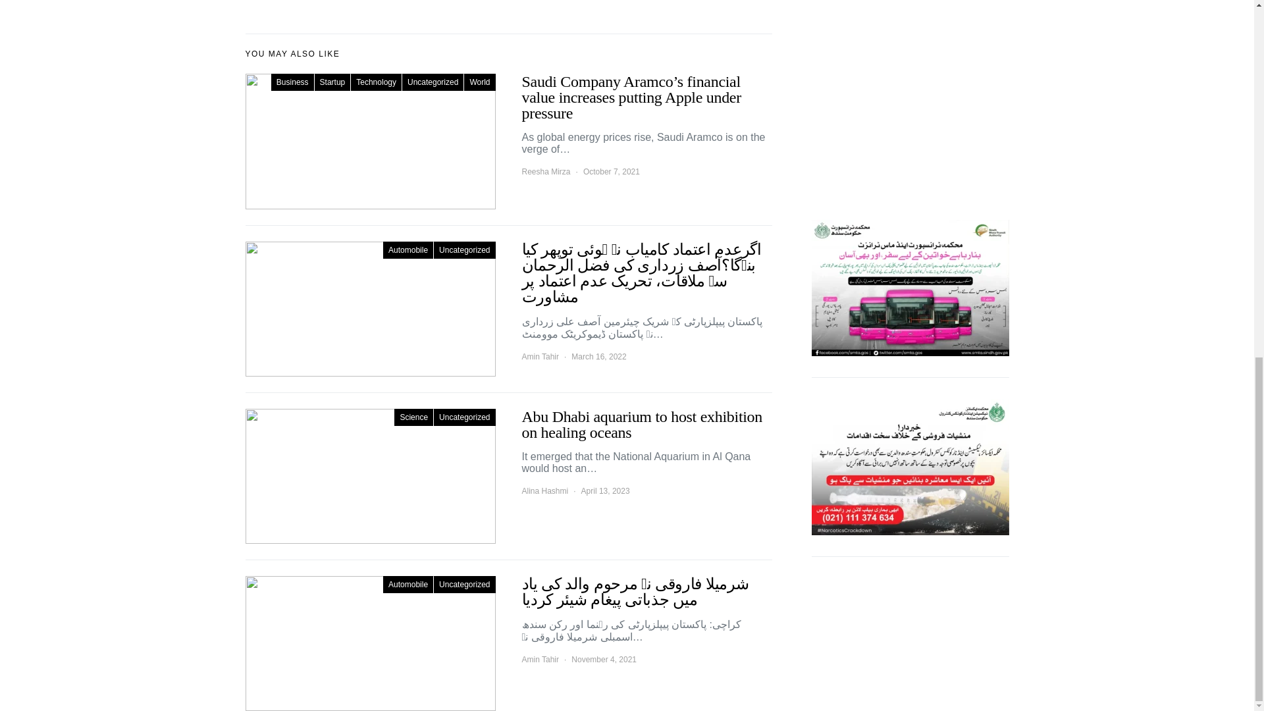  What do you see at coordinates (540, 659) in the screenshot?
I see `View all posts by Amin Tahir` at bounding box center [540, 659].